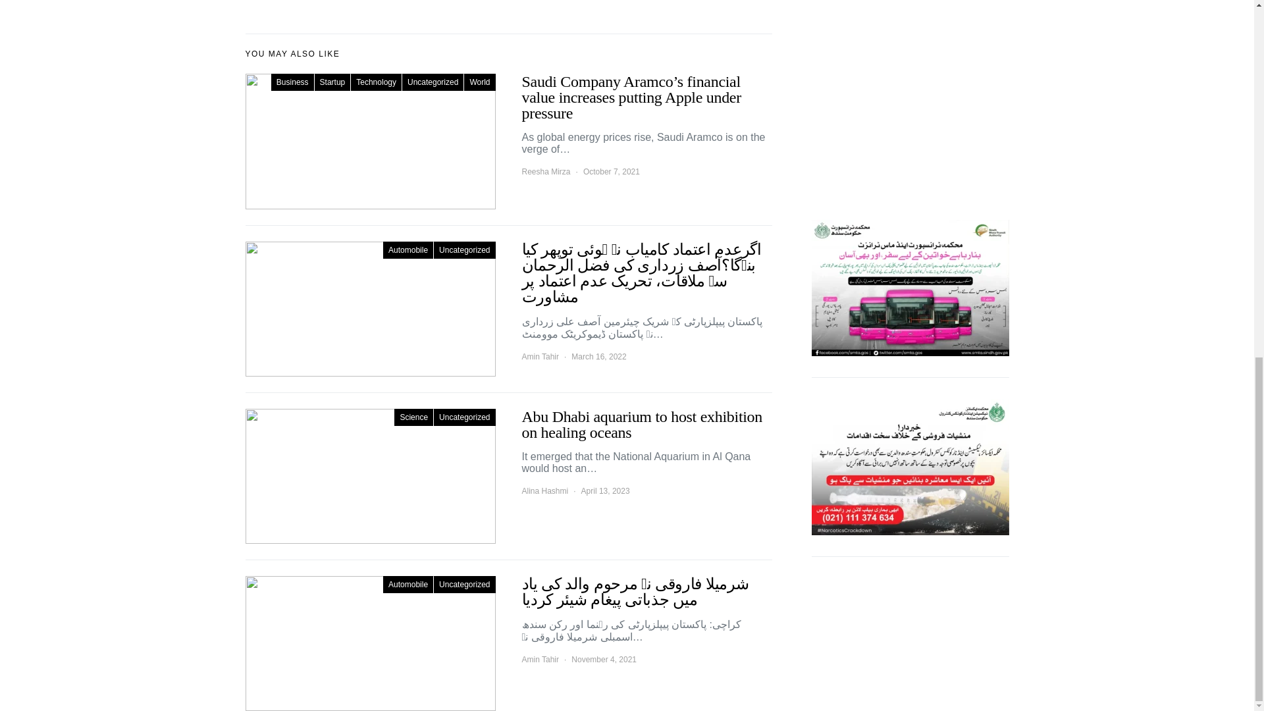  What do you see at coordinates (540, 659) in the screenshot?
I see `View all posts by Amin Tahir` at bounding box center [540, 659].